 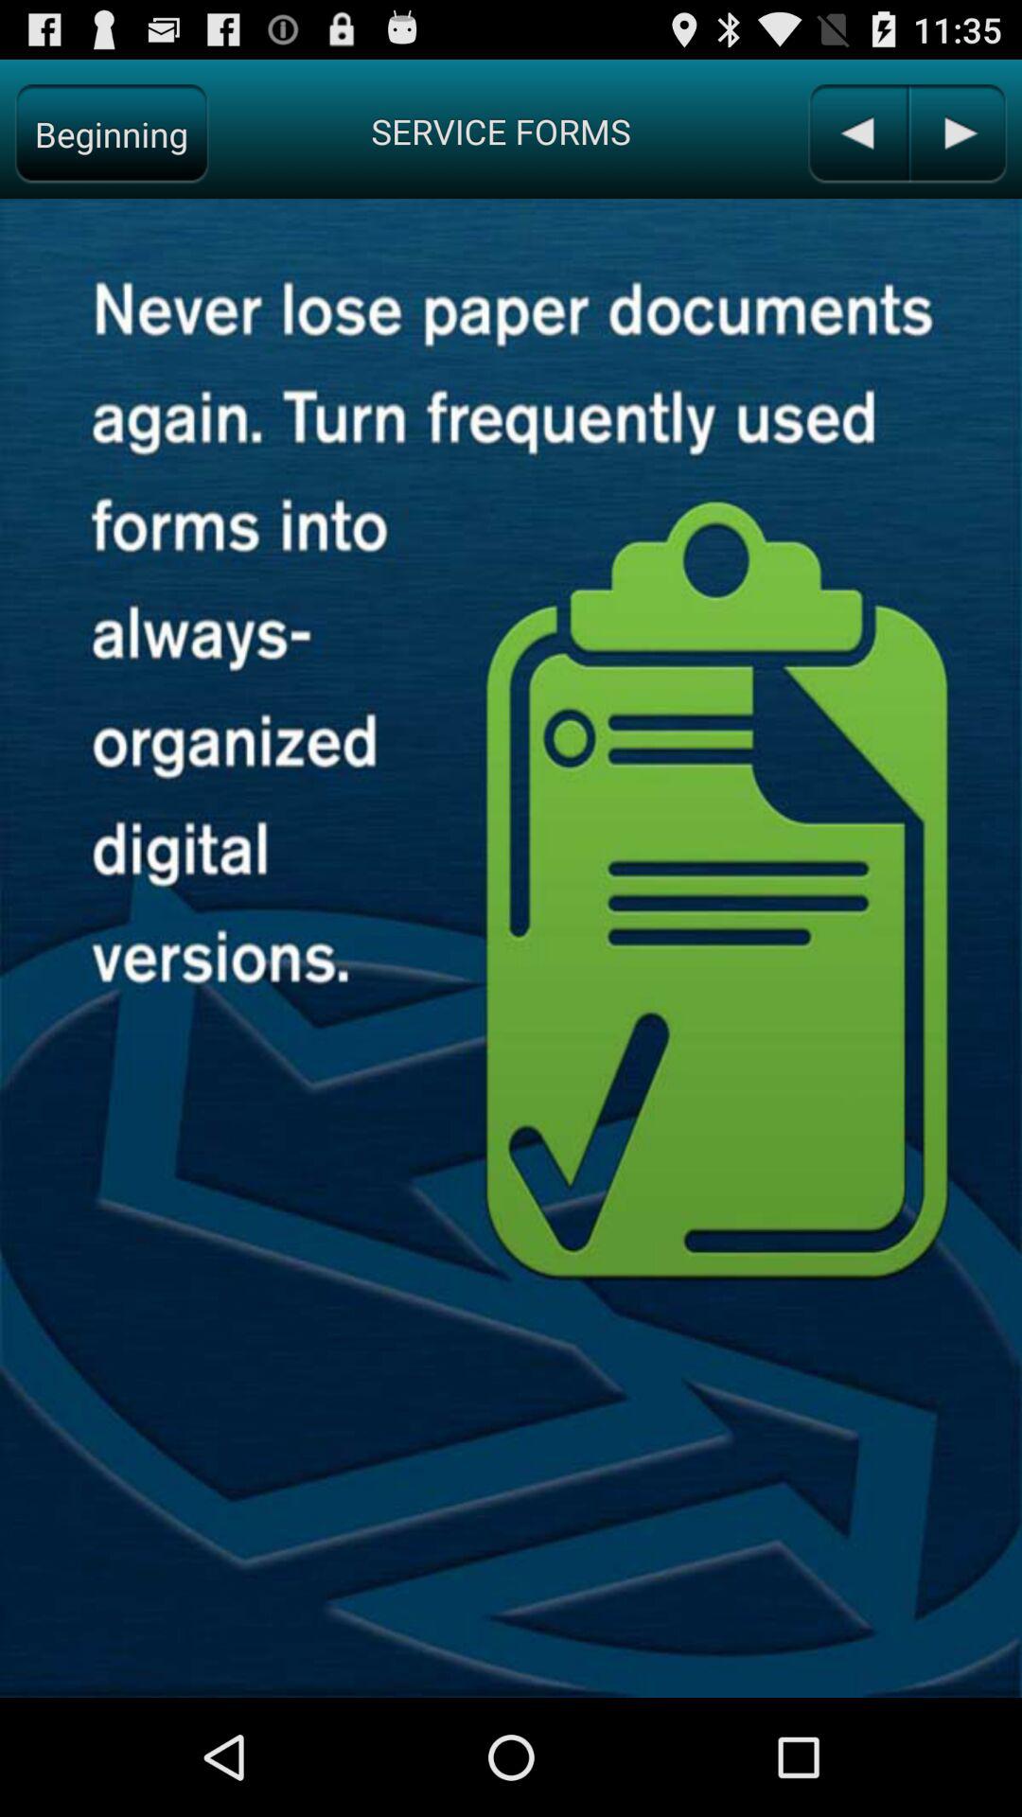 What do you see at coordinates (958, 134) in the screenshot?
I see `go here to continue on` at bounding box center [958, 134].